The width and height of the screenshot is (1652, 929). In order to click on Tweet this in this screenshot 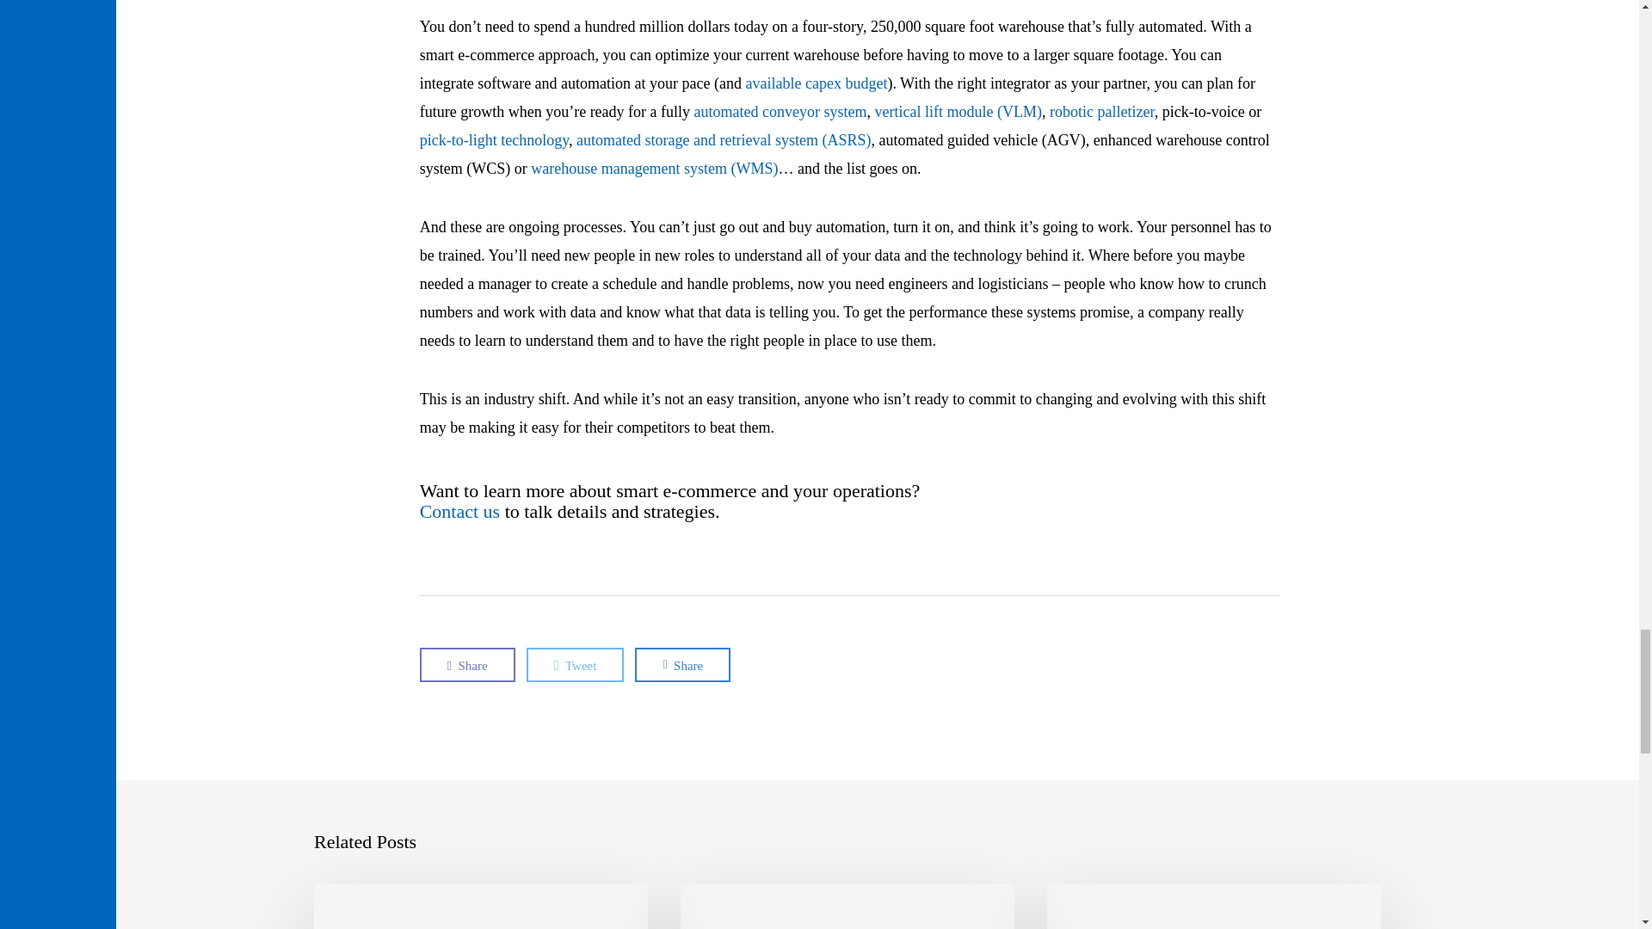, I will do `click(575, 664)`.